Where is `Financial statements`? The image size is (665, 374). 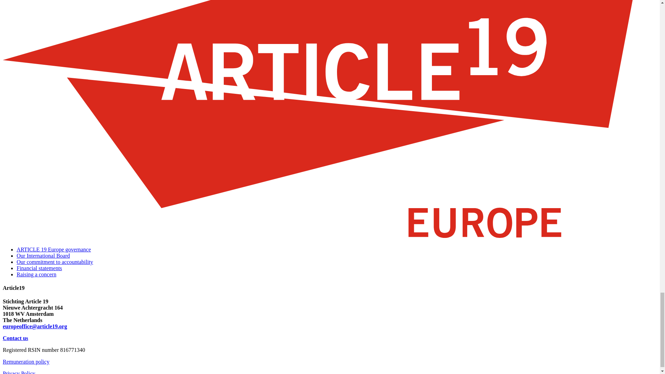 Financial statements is located at coordinates (39, 268).